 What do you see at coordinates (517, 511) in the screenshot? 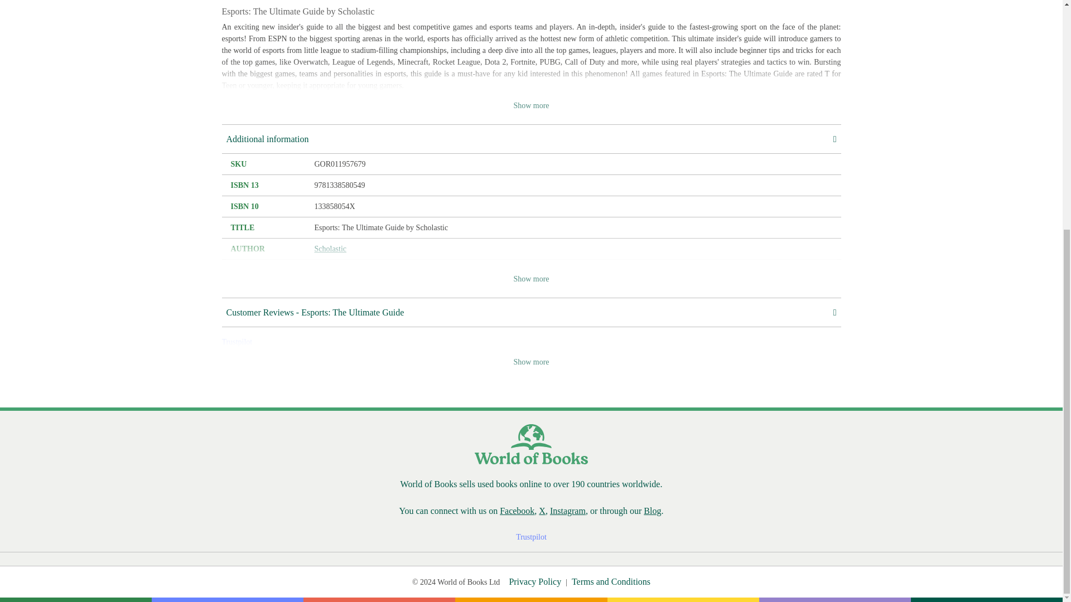
I see `Facebook` at bounding box center [517, 511].